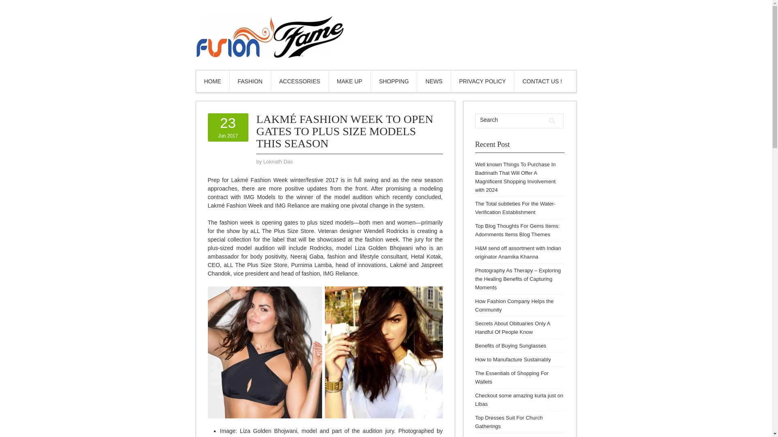 This screenshot has height=437, width=778. I want to click on The Essentials of Shopping For Wallets, so click(511, 377).